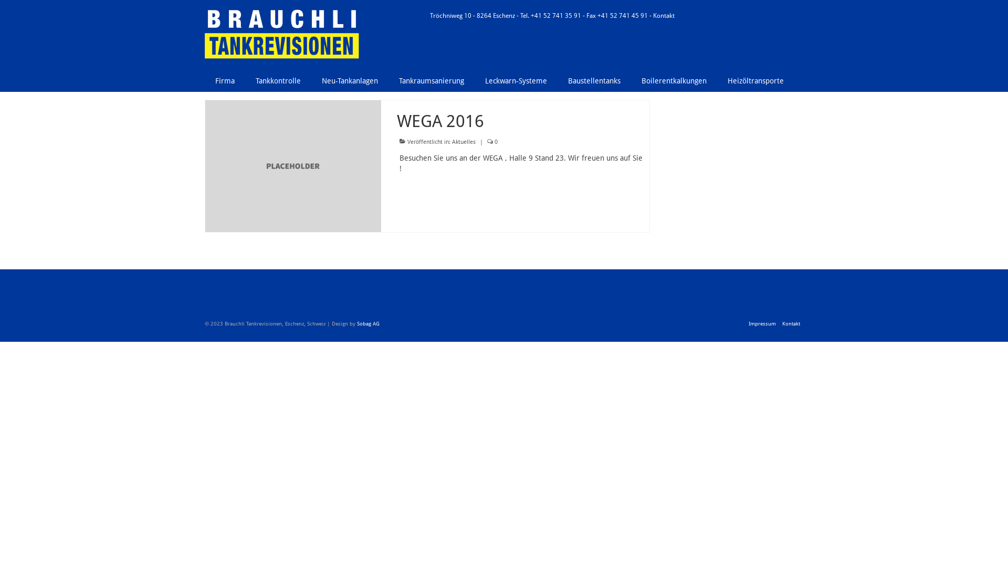 Image resolution: width=1008 pixels, height=567 pixels. What do you see at coordinates (791, 324) in the screenshot?
I see `Kontakt` at bounding box center [791, 324].